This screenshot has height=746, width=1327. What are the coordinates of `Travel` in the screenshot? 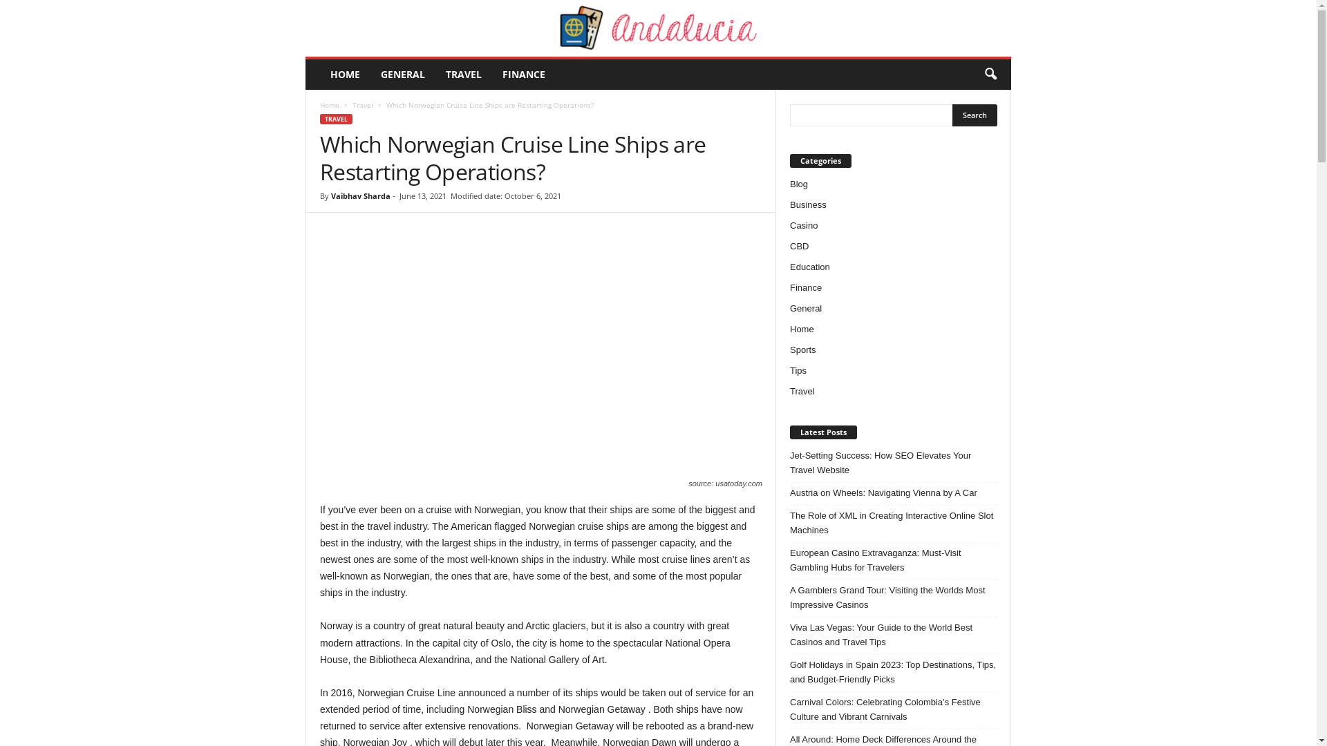 It's located at (802, 391).